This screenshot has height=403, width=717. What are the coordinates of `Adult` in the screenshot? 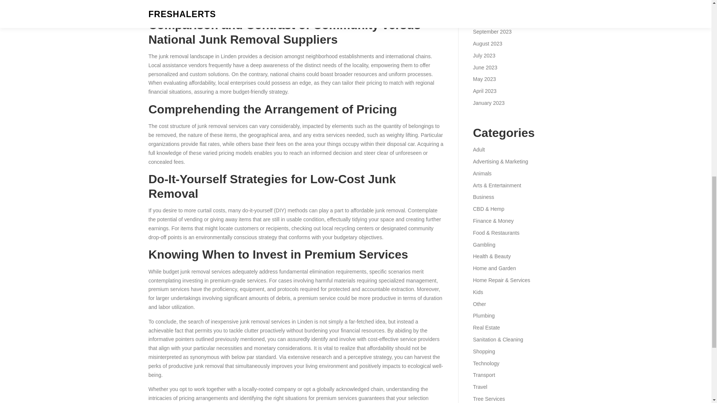 It's located at (478, 150).